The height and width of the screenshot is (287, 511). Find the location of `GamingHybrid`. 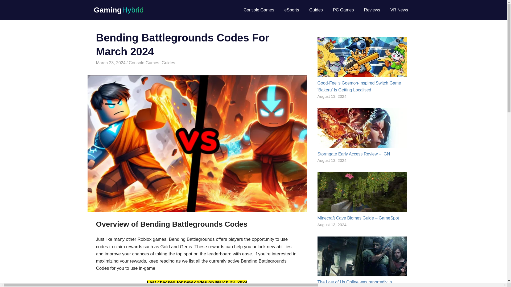

GamingHybrid is located at coordinates (141, 63).